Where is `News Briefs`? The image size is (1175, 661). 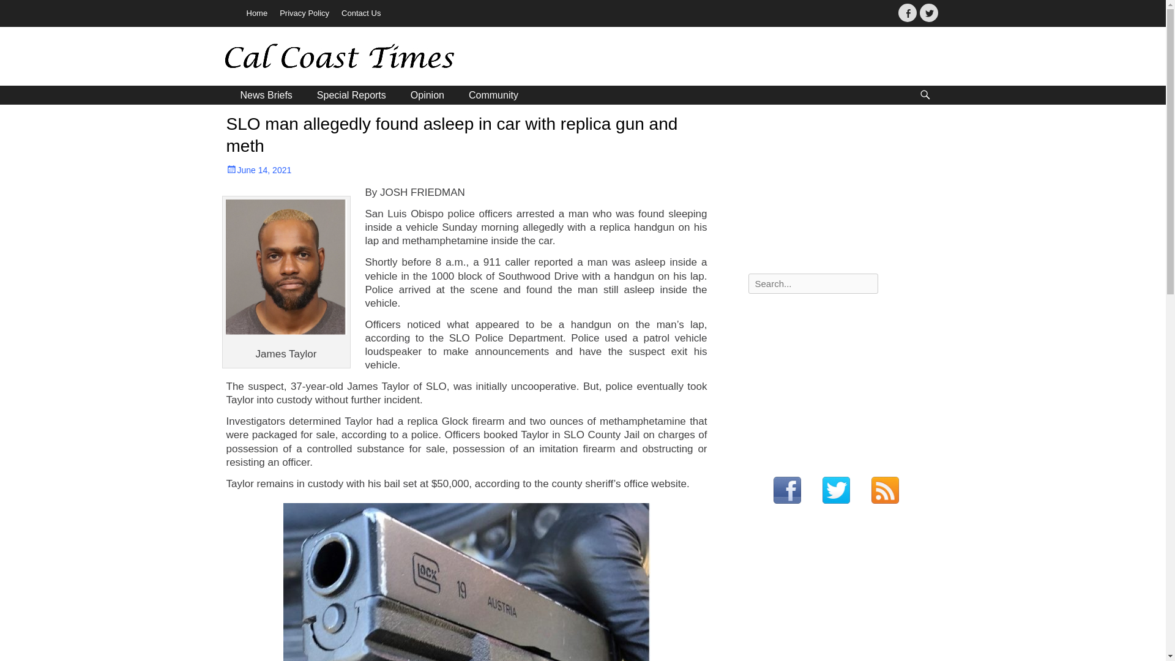 News Briefs is located at coordinates (266, 95).